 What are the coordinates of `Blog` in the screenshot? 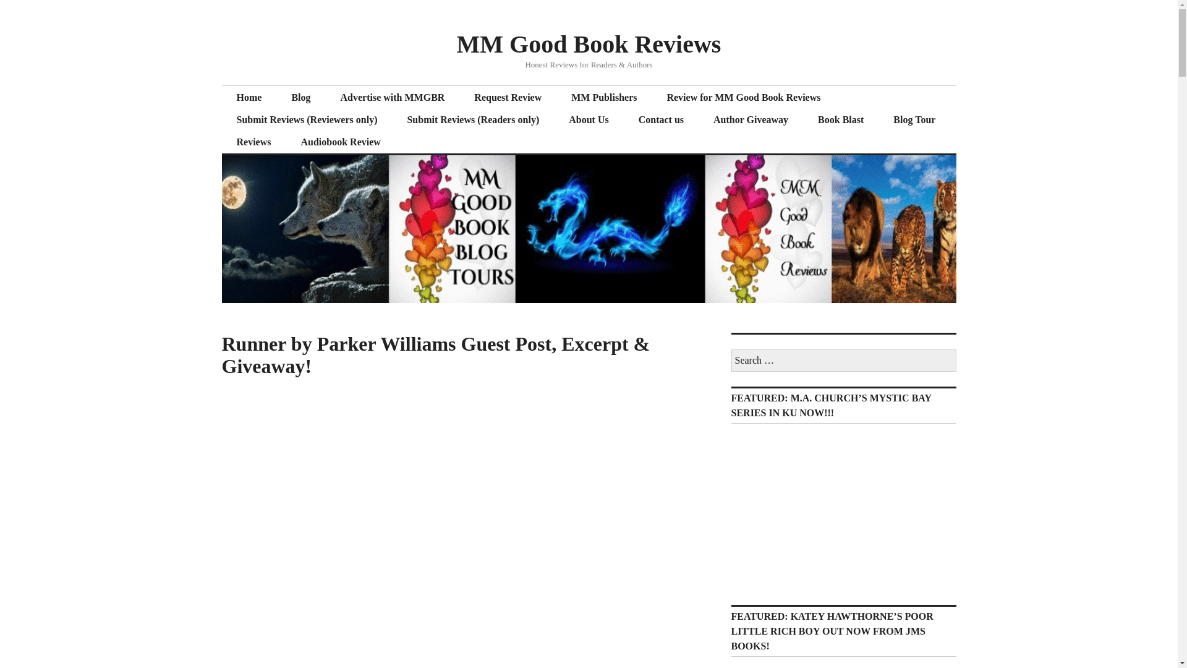 It's located at (300, 98).